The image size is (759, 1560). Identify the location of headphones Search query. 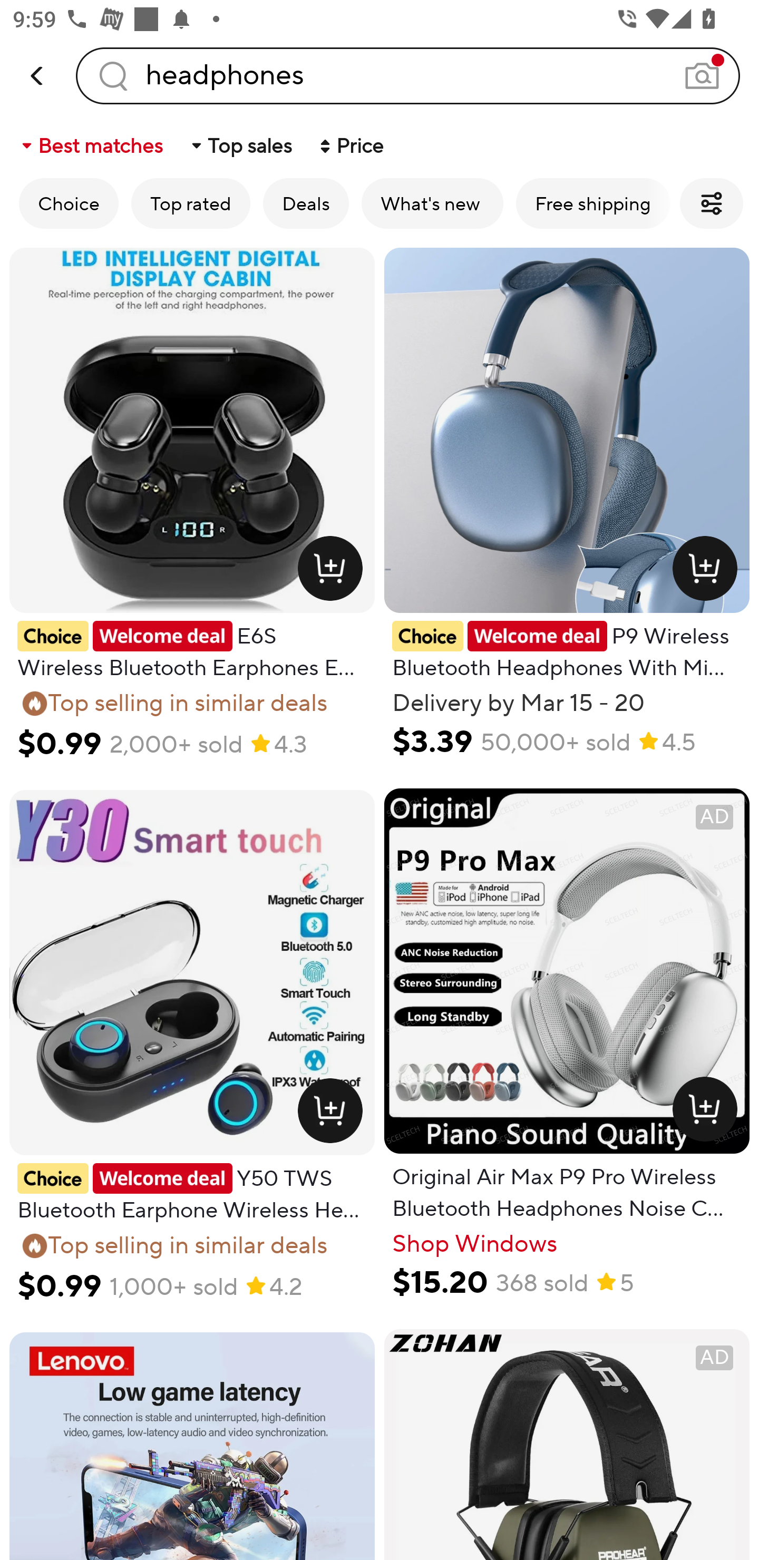
(408, 75).